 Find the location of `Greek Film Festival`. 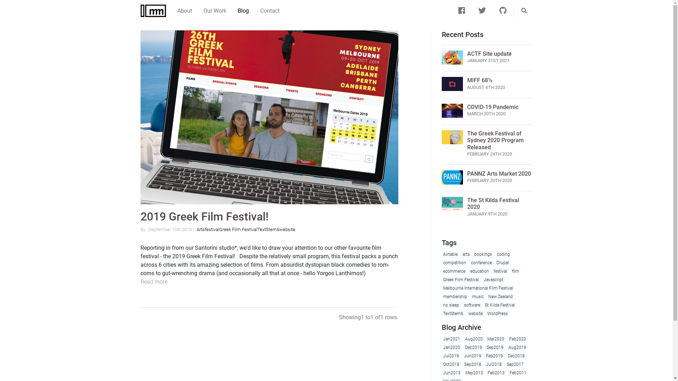

Greek Film Festival is located at coordinates (238, 229).